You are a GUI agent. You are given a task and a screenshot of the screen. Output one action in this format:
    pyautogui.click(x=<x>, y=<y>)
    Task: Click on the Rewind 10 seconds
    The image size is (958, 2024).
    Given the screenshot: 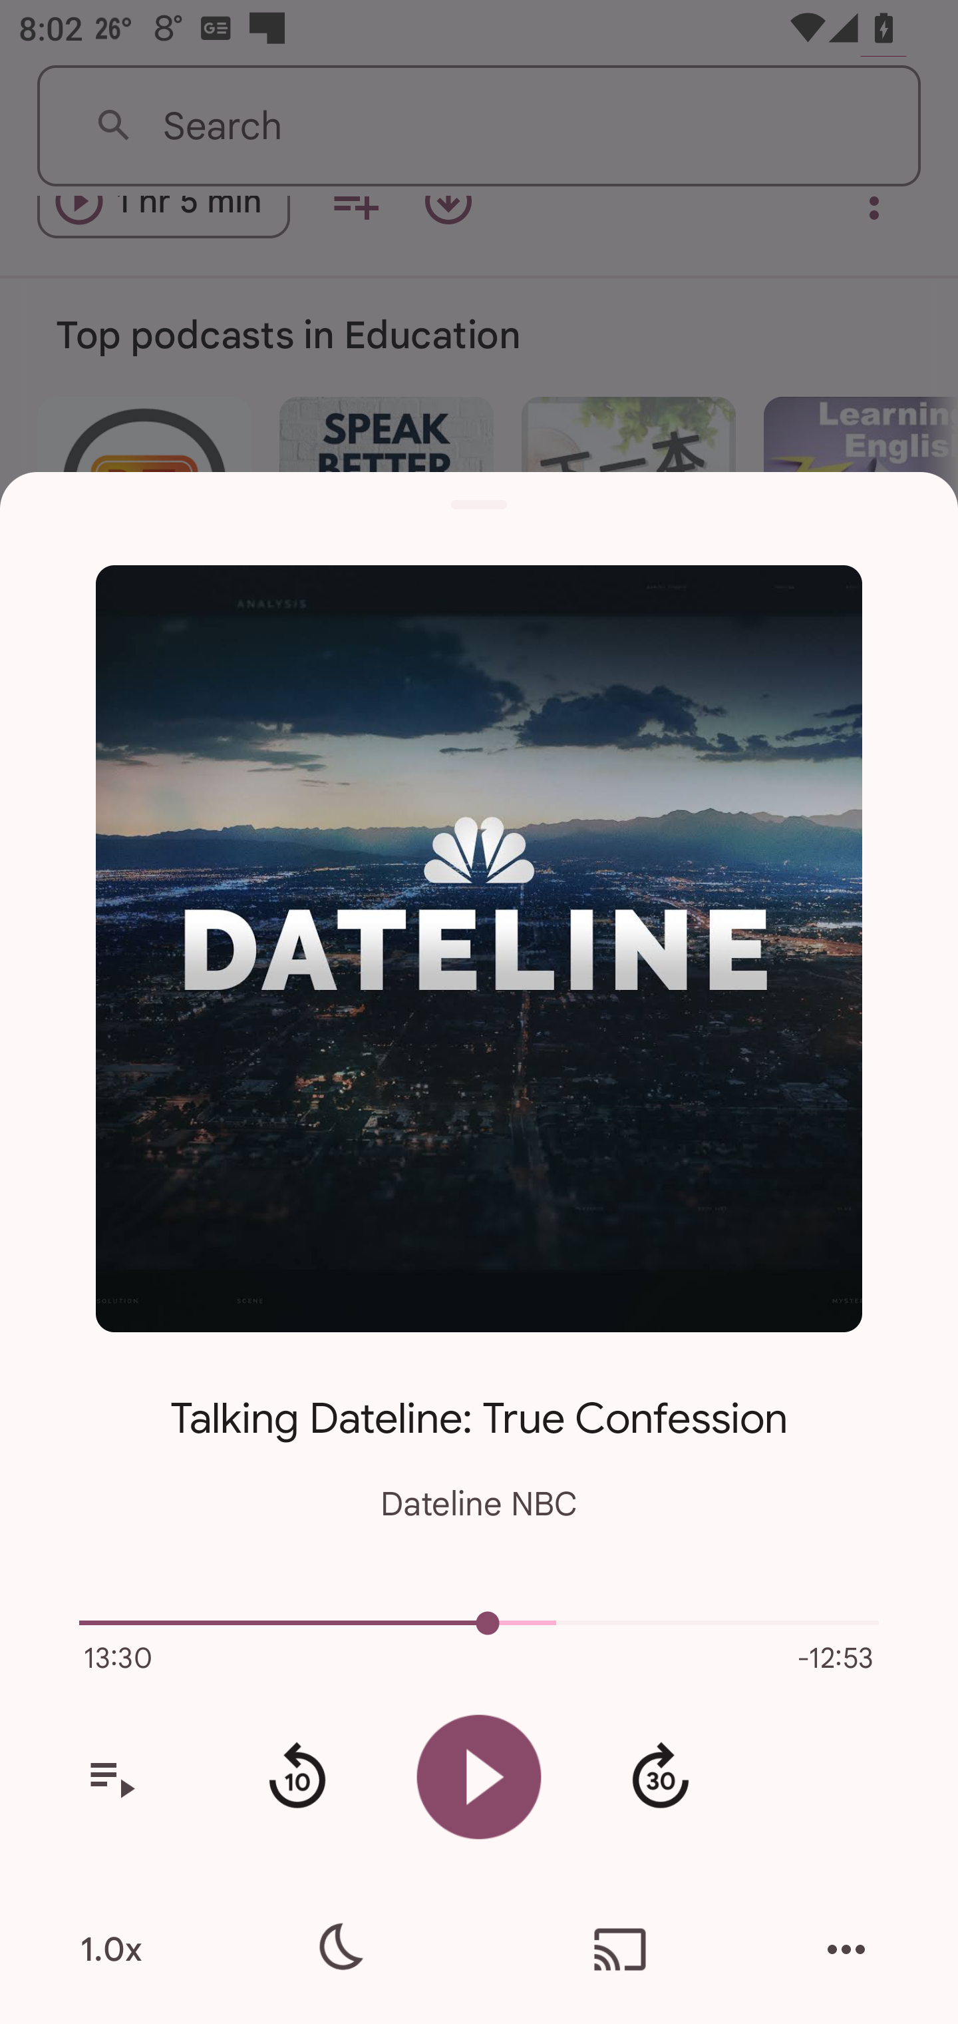 What is the action you would take?
    pyautogui.click(x=297, y=1777)
    